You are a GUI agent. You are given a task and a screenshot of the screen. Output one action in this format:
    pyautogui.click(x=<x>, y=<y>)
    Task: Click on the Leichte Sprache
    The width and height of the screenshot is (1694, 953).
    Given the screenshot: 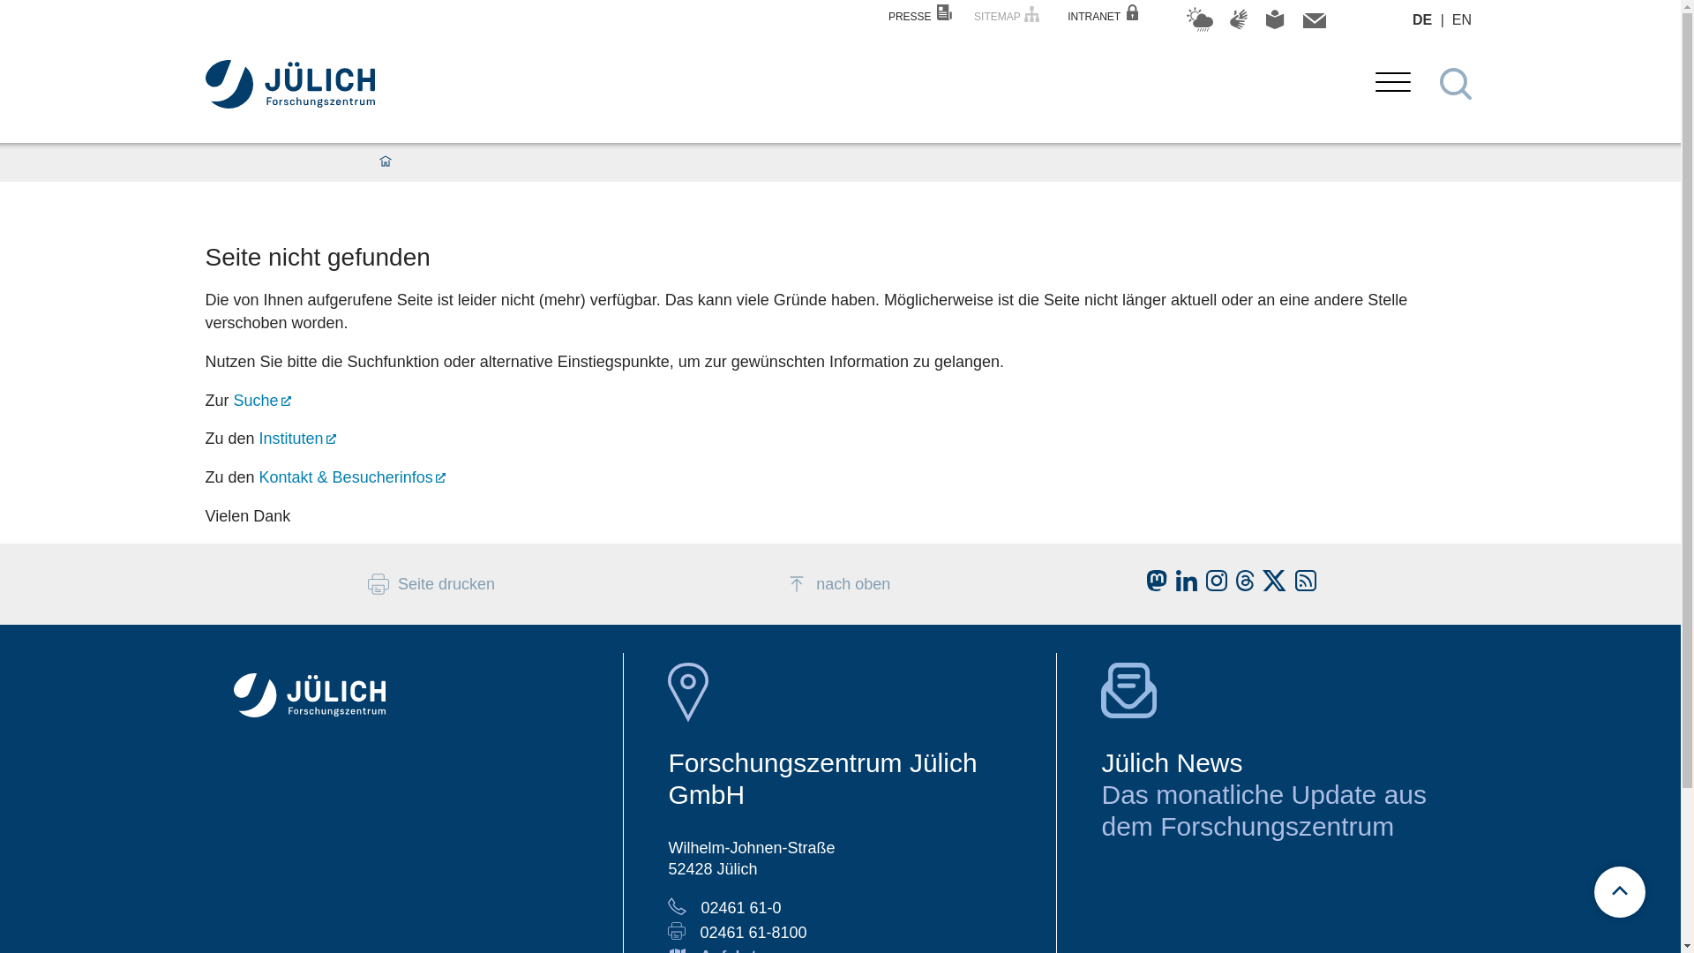 What is the action you would take?
    pyautogui.click(x=1274, y=26)
    